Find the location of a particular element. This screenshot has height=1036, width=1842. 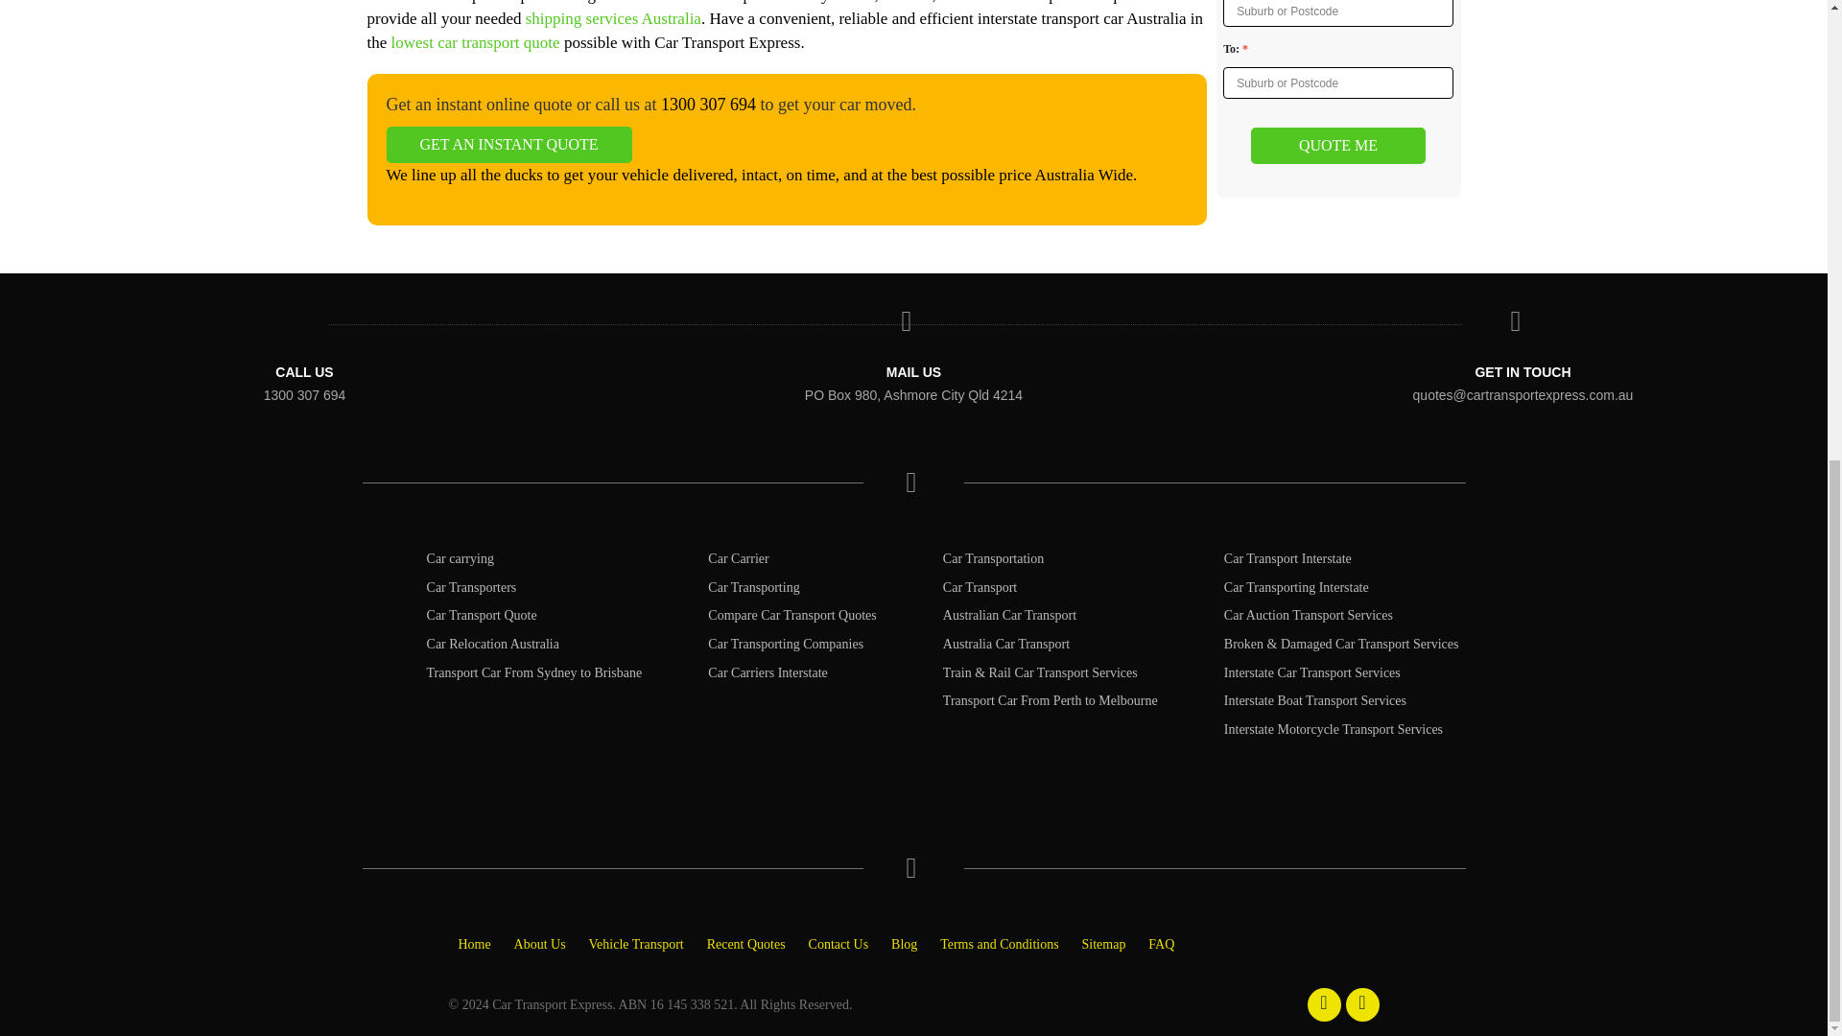

Car Transporters is located at coordinates (472, 587).